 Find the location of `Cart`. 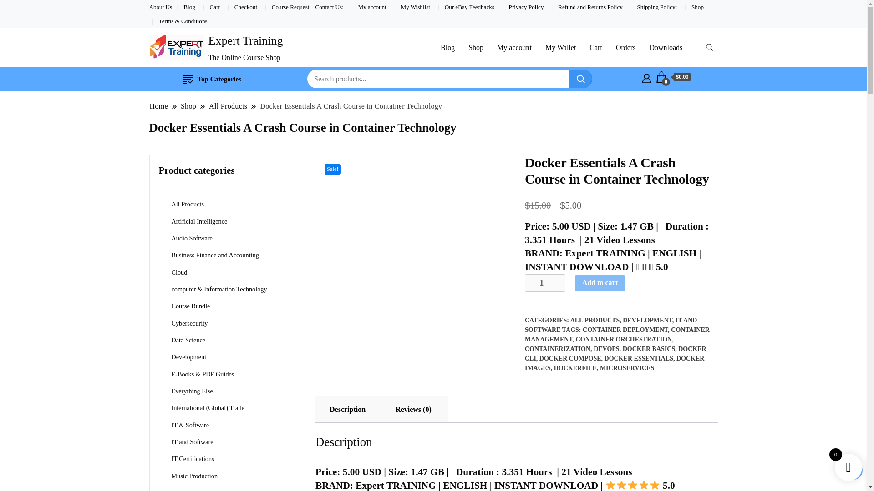

Cart is located at coordinates (673, 77).